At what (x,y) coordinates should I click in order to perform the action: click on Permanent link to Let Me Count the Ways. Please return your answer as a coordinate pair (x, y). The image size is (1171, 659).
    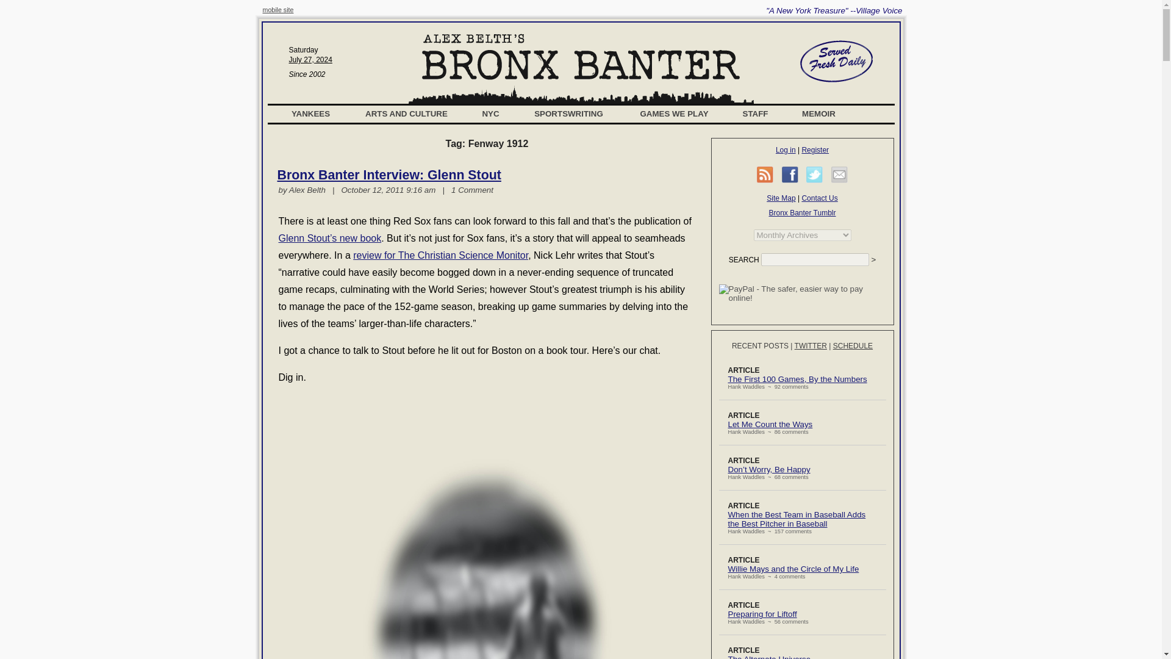
    Looking at the image, I should click on (770, 424).